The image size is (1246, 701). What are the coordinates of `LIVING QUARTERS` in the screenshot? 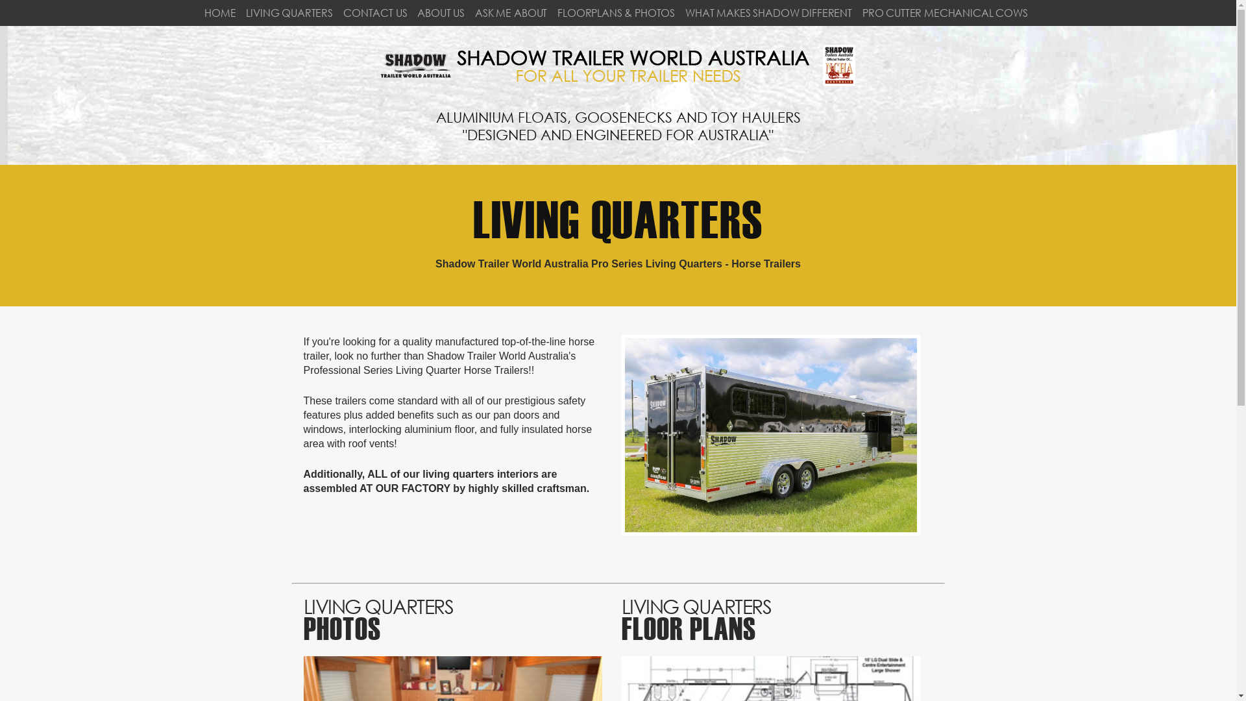 It's located at (289, 13).